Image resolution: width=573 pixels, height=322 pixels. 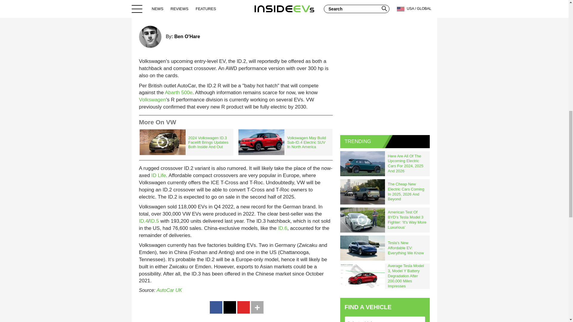 What do you see at coordinates (178, 92) in the screenshot?
I see `Abarth 500e` at bounding box center [178, 92].